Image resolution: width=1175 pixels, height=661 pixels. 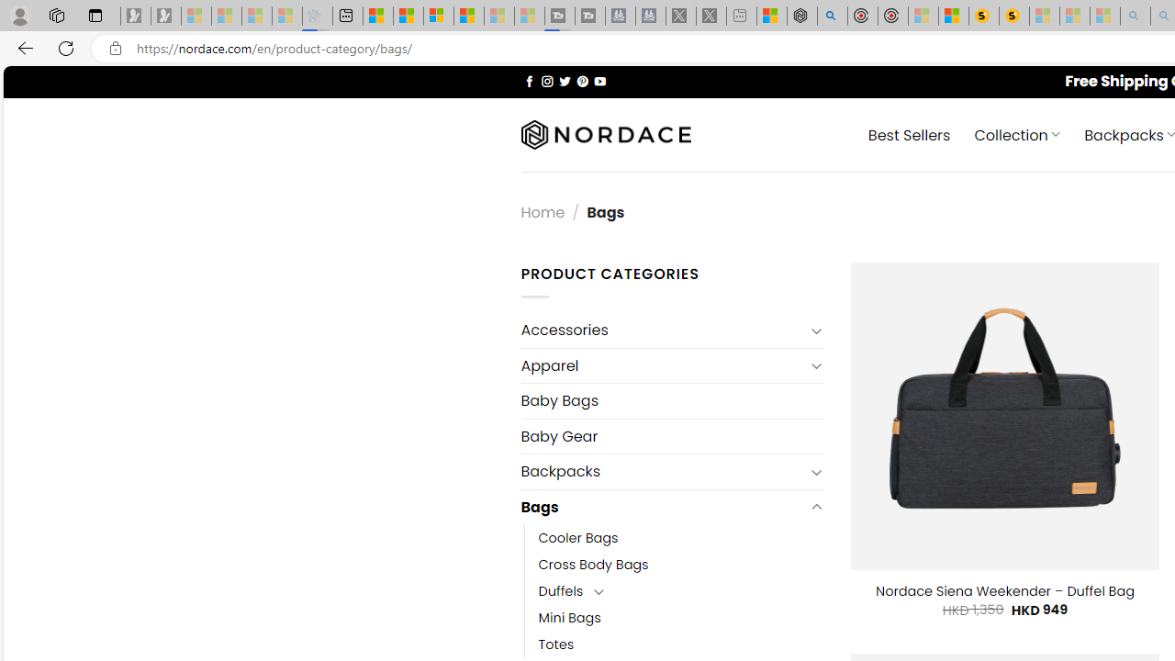 I want to click on Follow on Facebook, so click(x=529, y=81).